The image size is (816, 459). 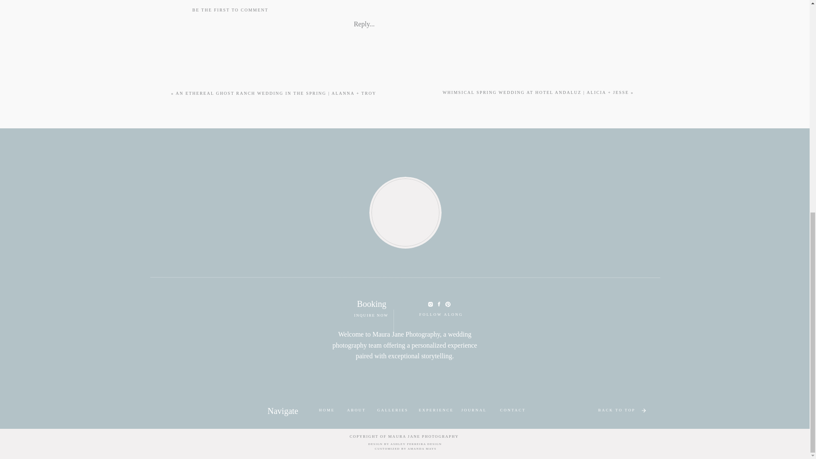 What do you see at coordinates (371, 301) in the screenshot?
I see `Booking` at bounding box center [371, 301].